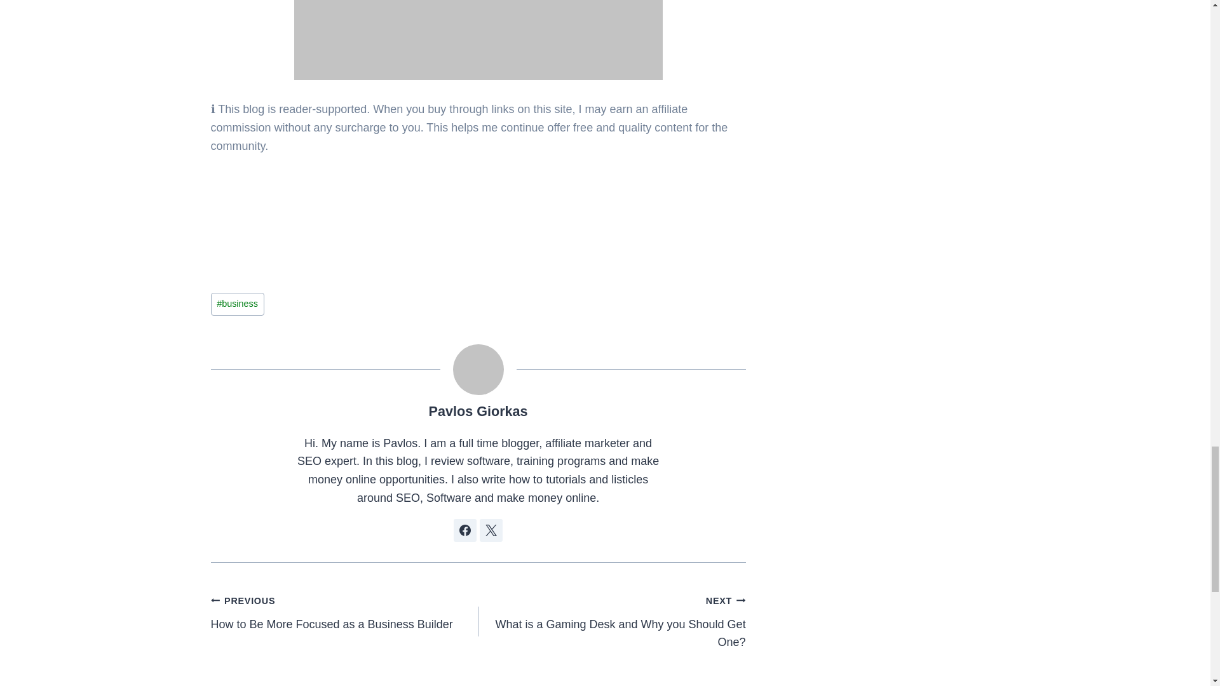 This screenshot has width=1220, height=686. Describe the element at coordinates (344, 612) in the screenshot. I see `Posts by Pavlos Giorkas` at that location.